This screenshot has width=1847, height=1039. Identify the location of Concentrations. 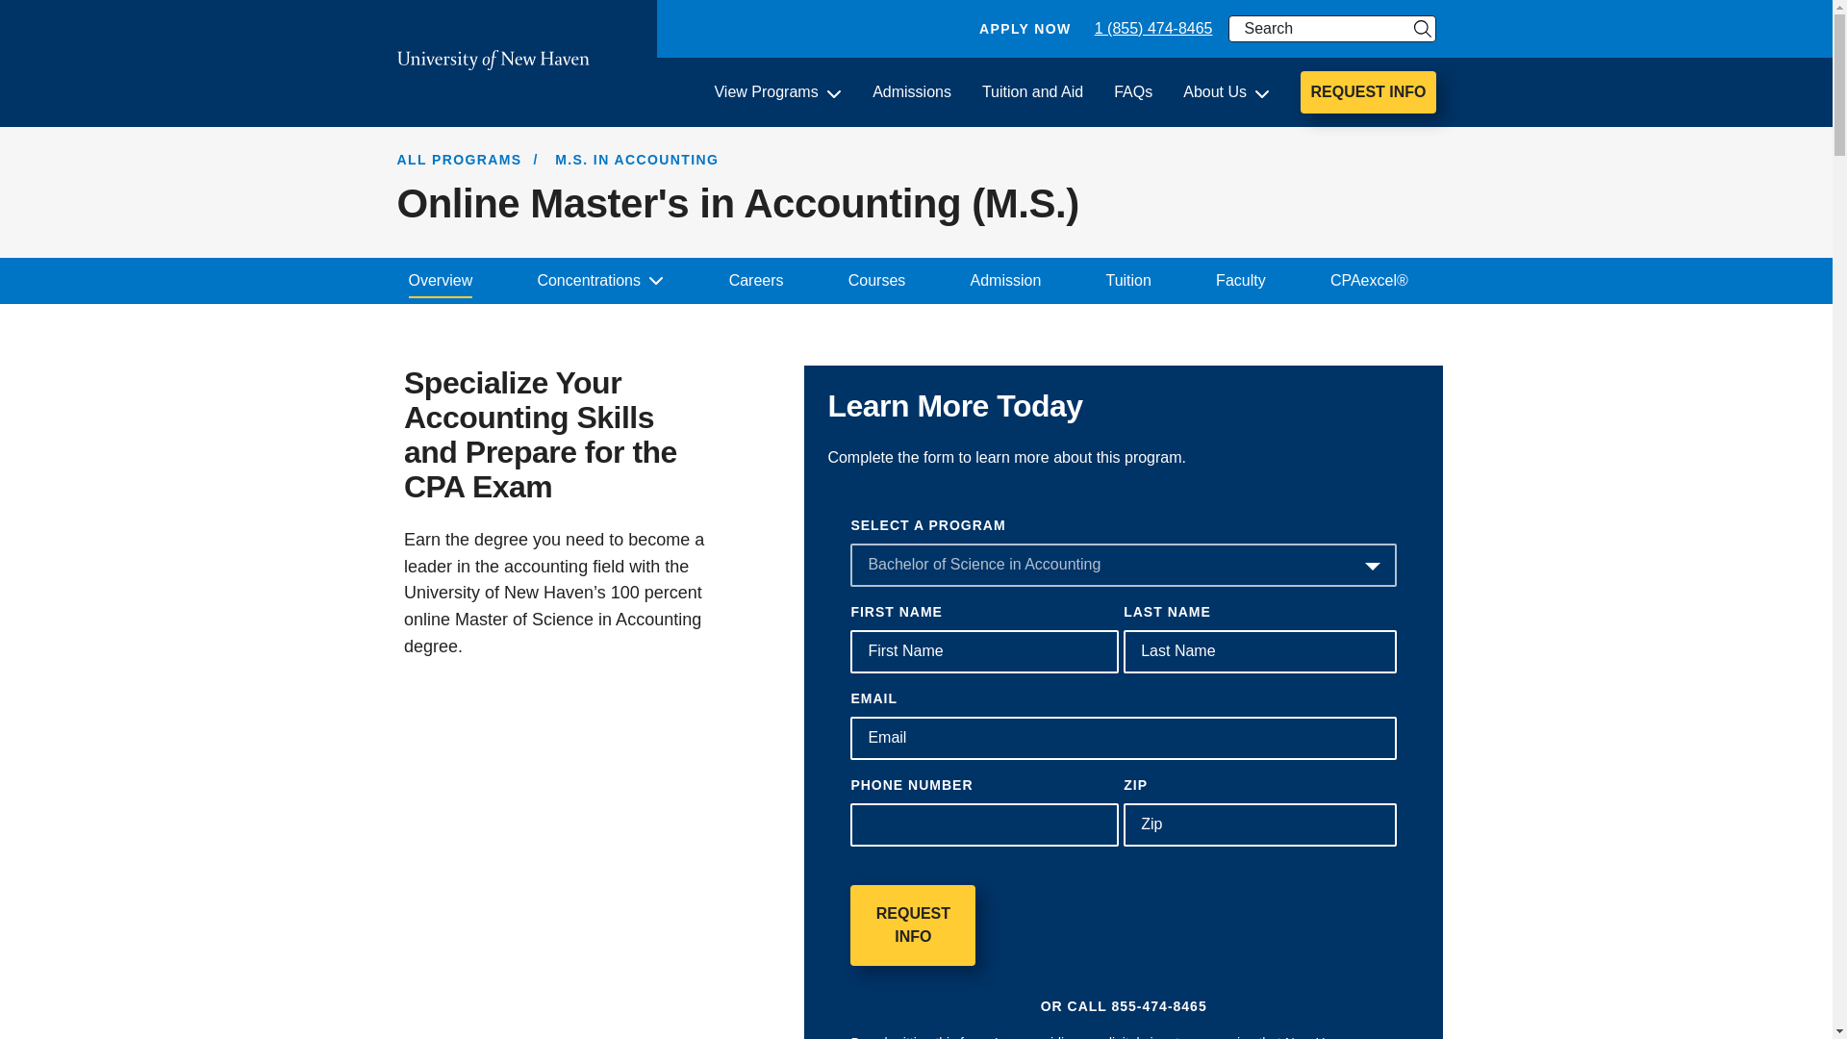
(600, 281).